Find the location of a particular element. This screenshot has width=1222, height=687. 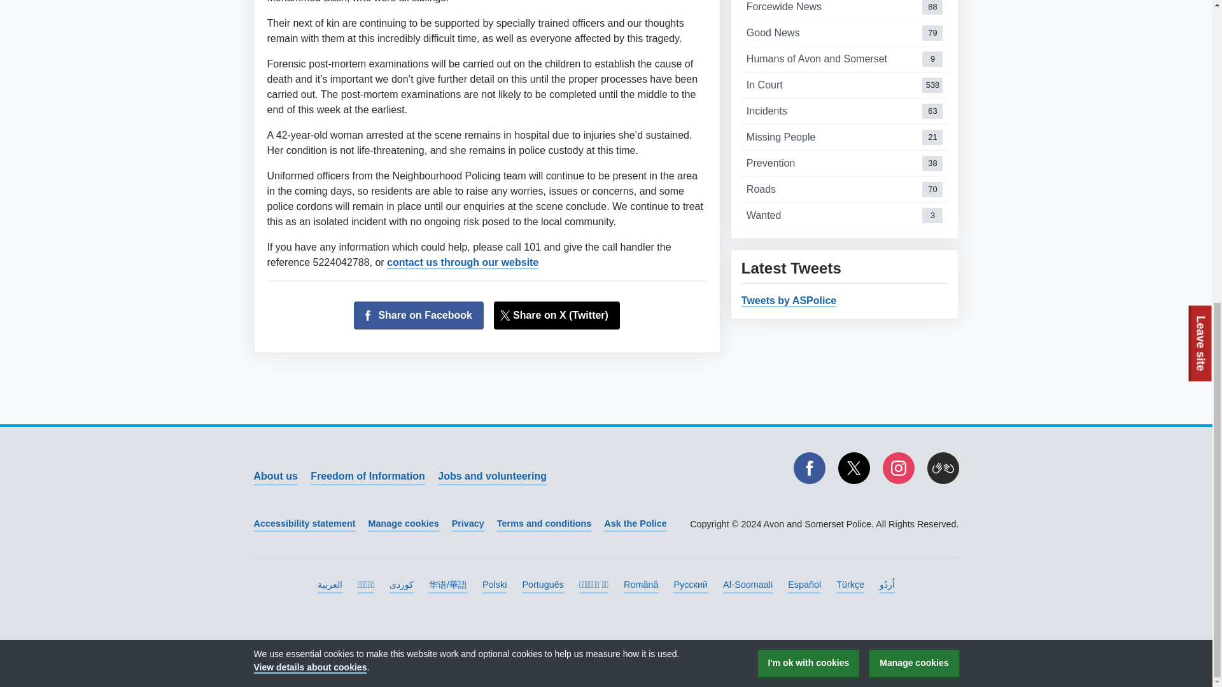

Tweets by ASPolice is located at coordinates (491, 476).